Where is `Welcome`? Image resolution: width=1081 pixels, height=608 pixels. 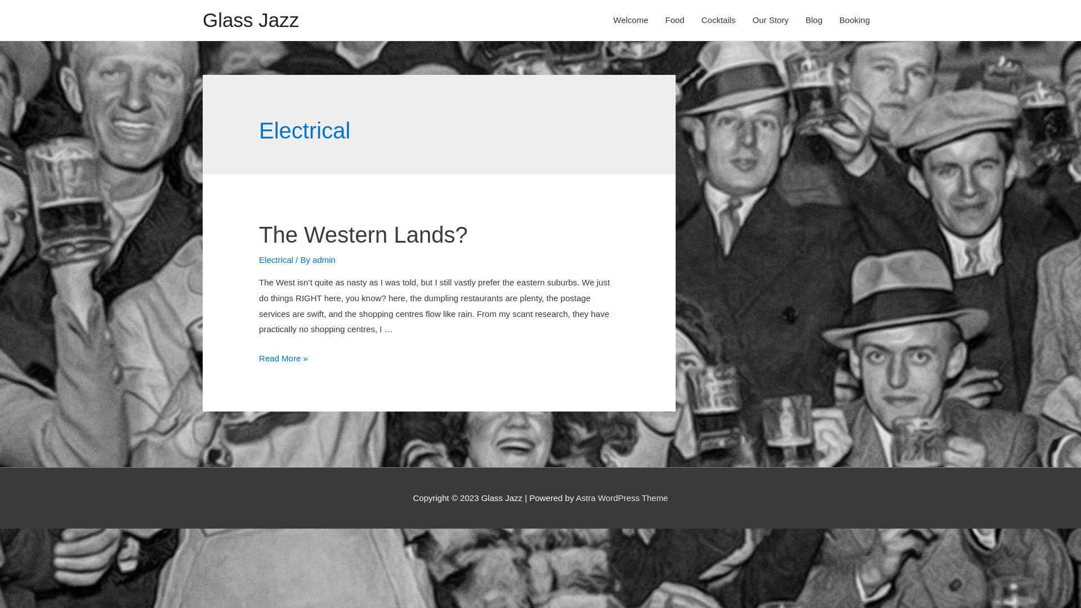
Welcome is located at coordinates (631, 20).